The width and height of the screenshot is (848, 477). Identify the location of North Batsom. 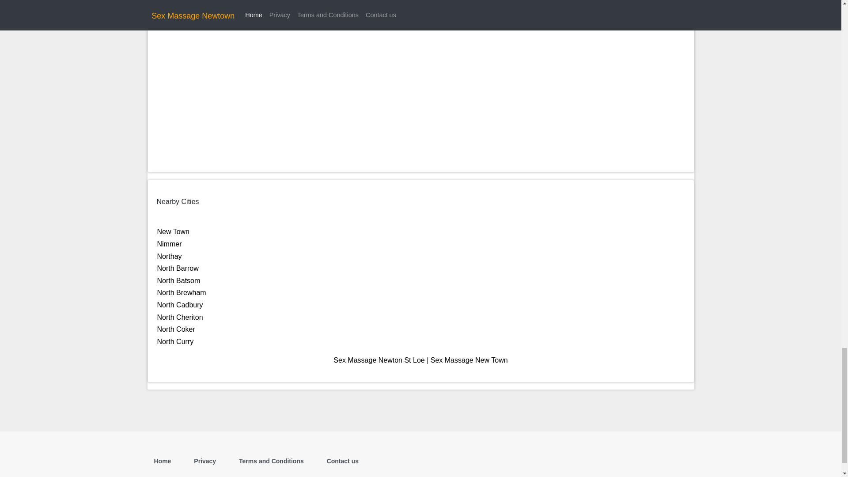
(178, 280).